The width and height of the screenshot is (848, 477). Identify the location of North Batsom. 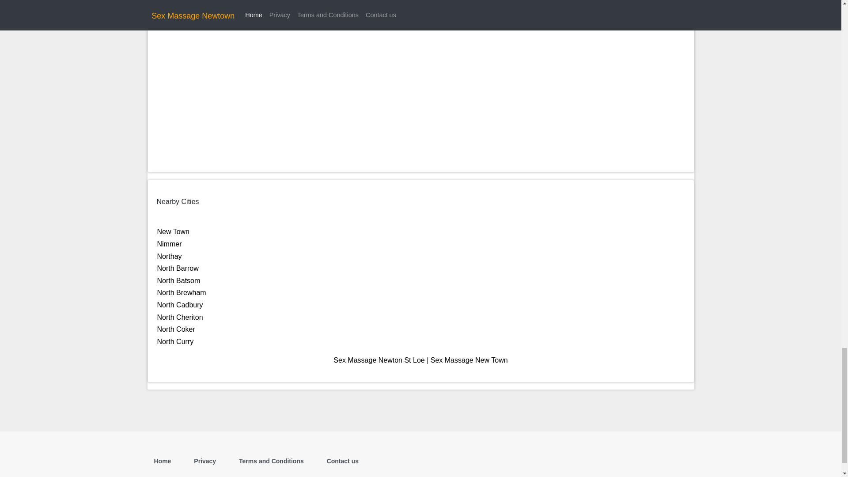
(178, 280).